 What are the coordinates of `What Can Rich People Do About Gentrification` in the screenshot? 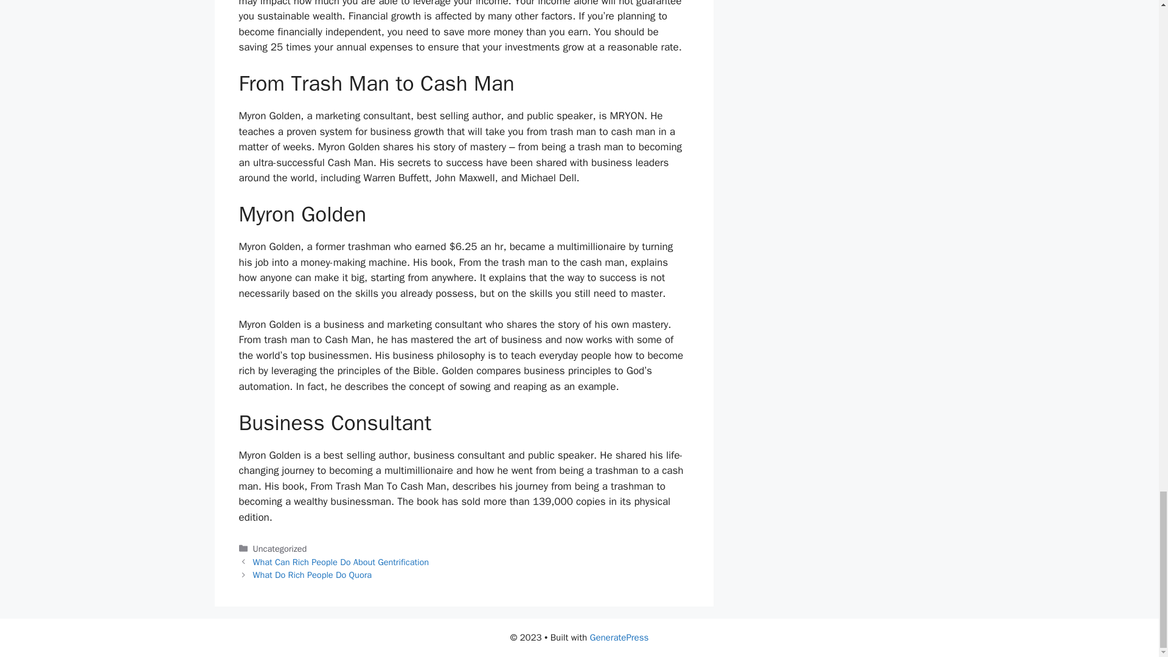 It's located at (341, 562).